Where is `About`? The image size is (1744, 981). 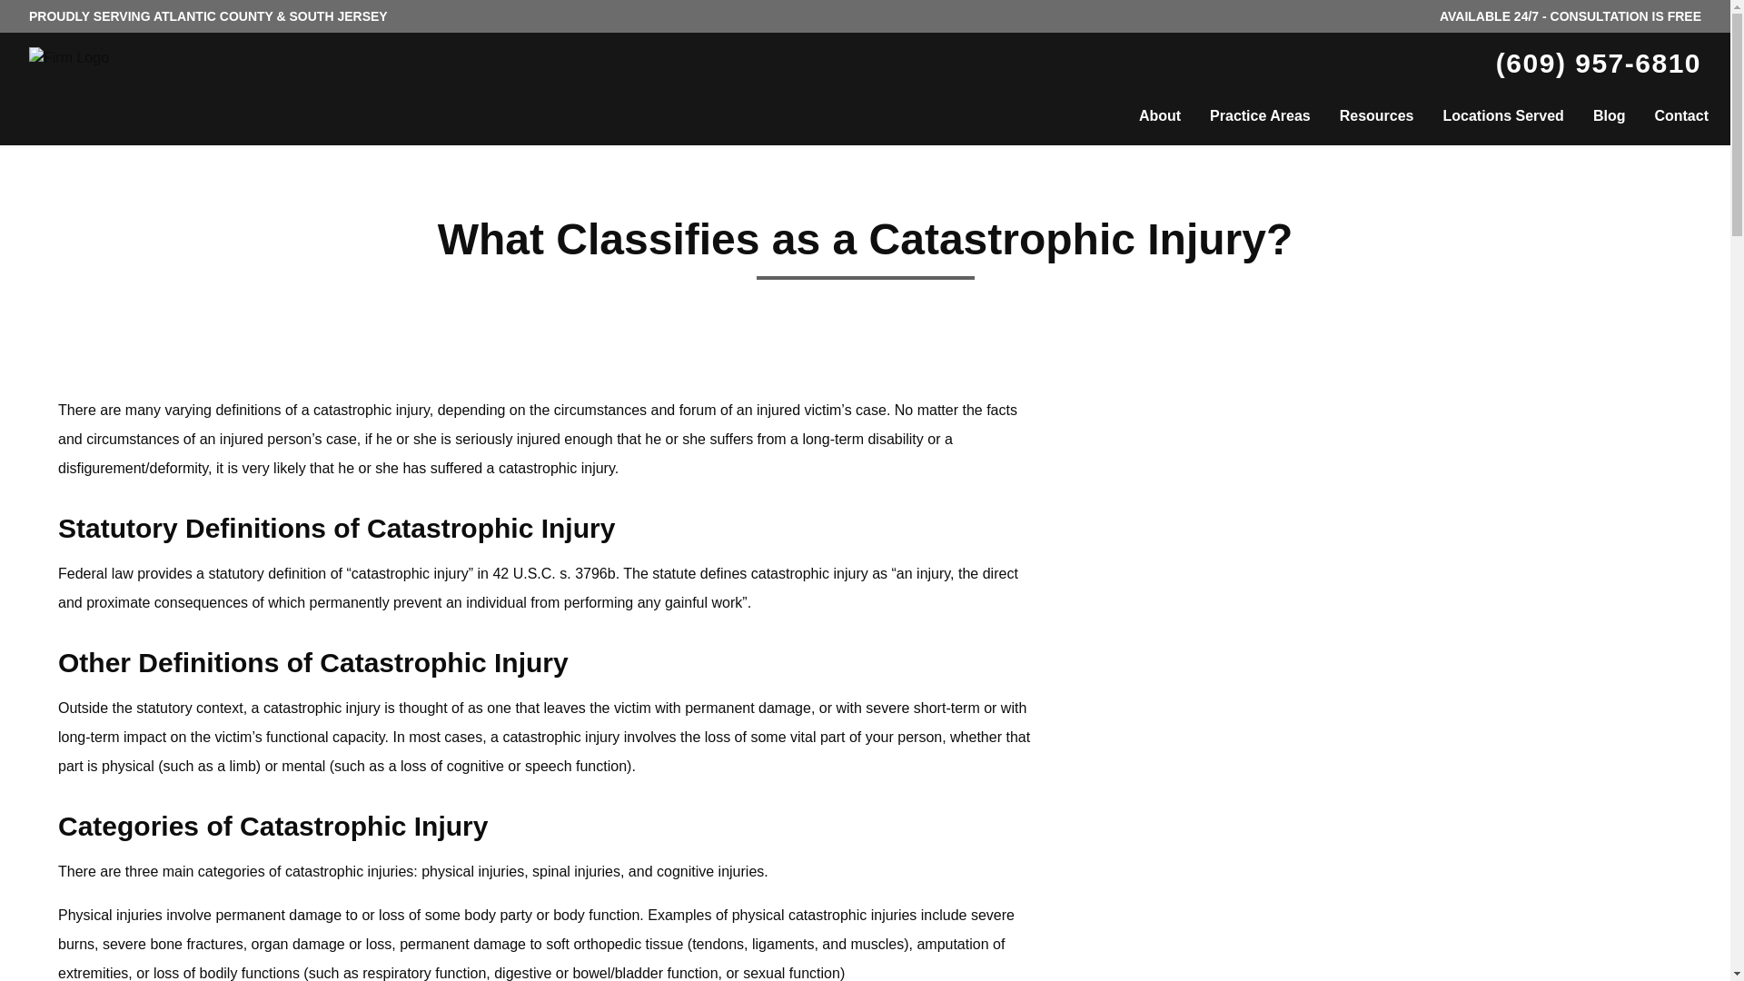 About is located at coordinates (1159, 116).